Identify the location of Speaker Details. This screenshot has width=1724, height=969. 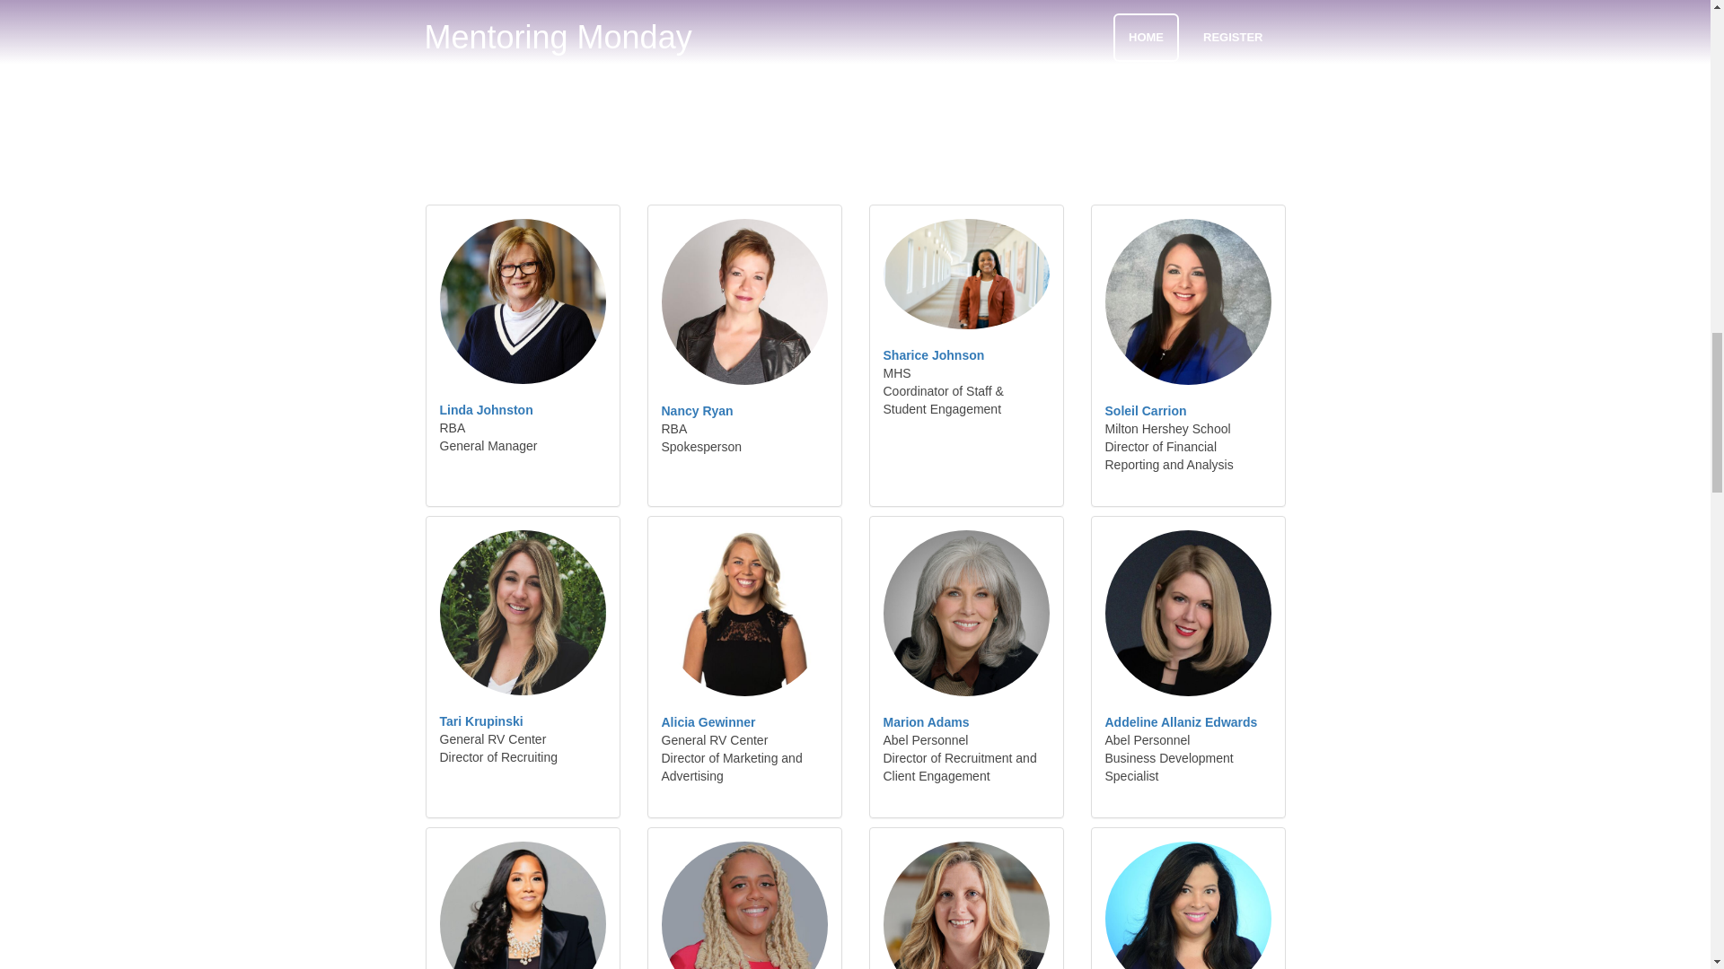
(934, 354).